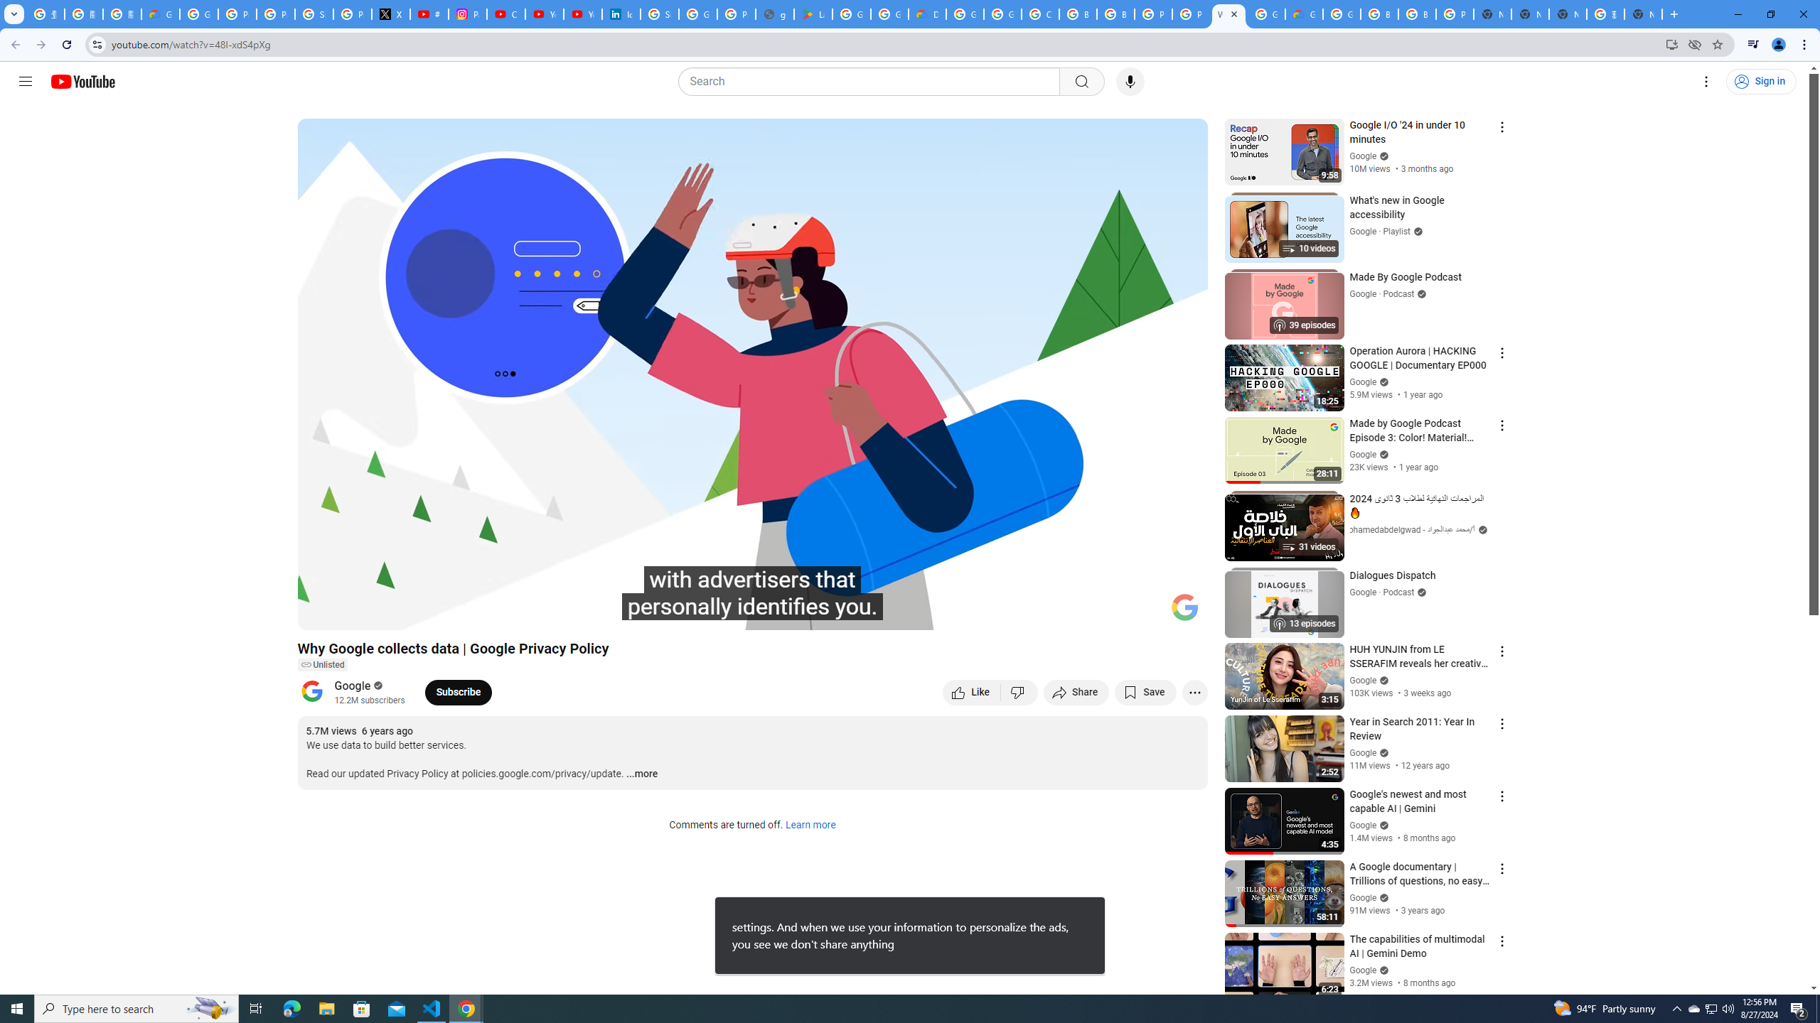  Describe the element at coordinates (1671, 44) in the screenshot. I see `Install YouTube` at that location.